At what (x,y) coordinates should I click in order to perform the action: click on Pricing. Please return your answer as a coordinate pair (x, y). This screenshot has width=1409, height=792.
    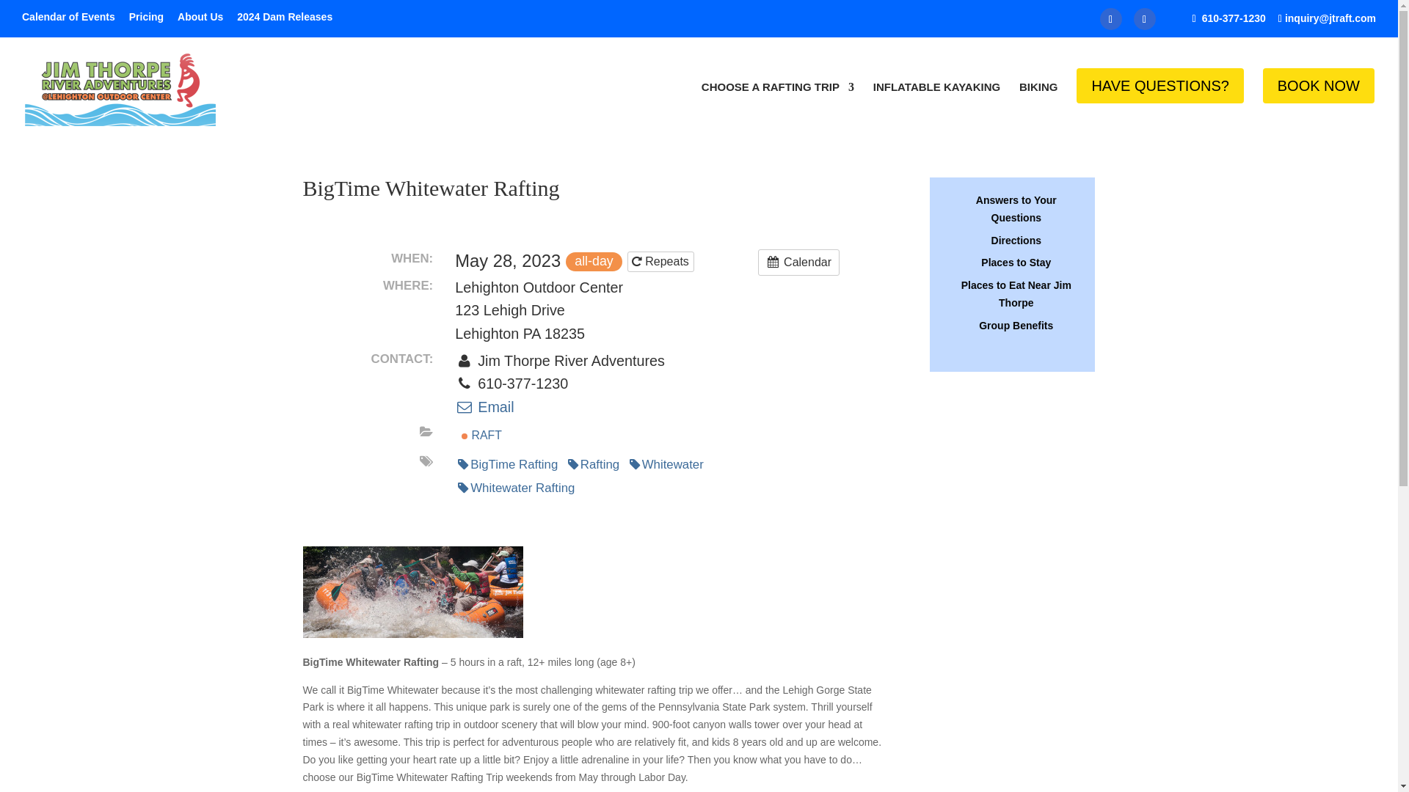
    Looking at the image, I should click on (146, 21).